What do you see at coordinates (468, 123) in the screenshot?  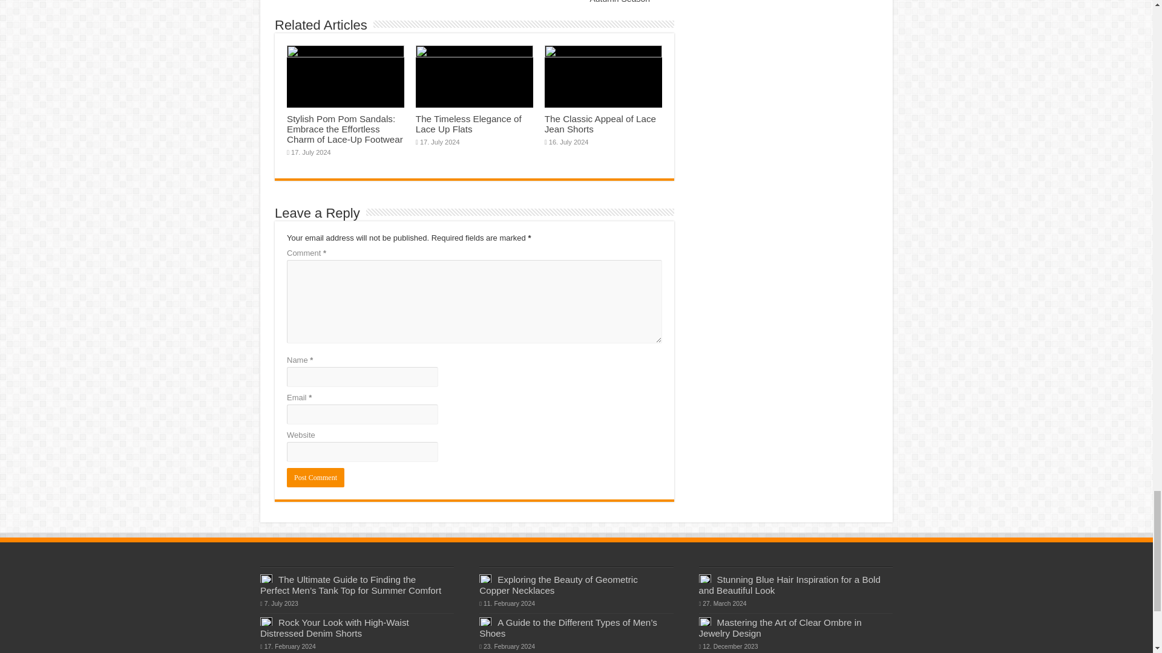 I see `The Timeless Elegance of Lace Up Flats` at bounding box center [468, 123].